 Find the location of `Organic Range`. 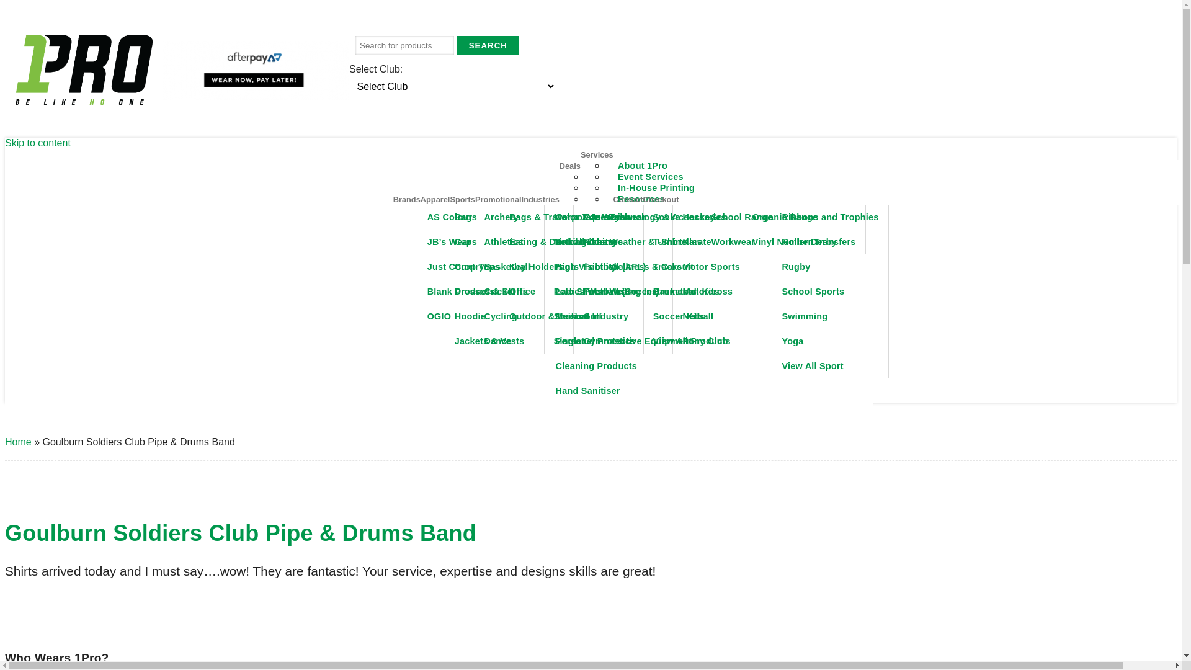

Organic Range is located at coordinates (804, 217).